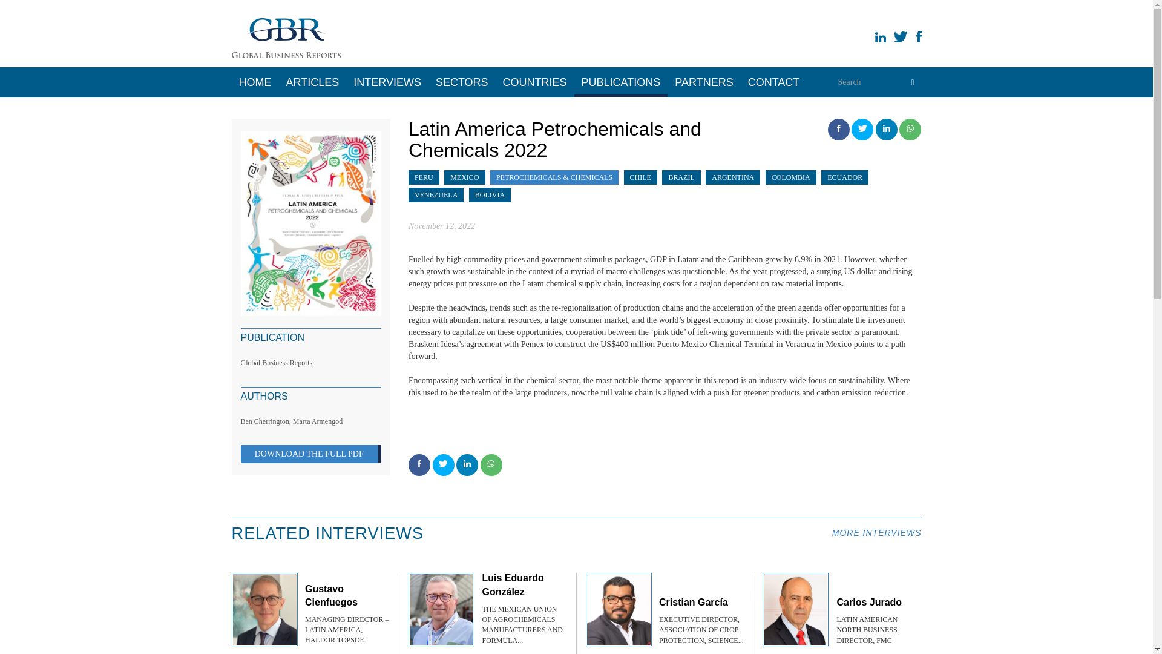  I want to click on PUBLICATIONS, so click(621, 82).